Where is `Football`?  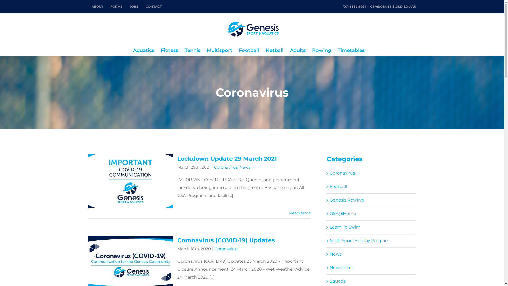 Football is located at coordinates (249, 50).